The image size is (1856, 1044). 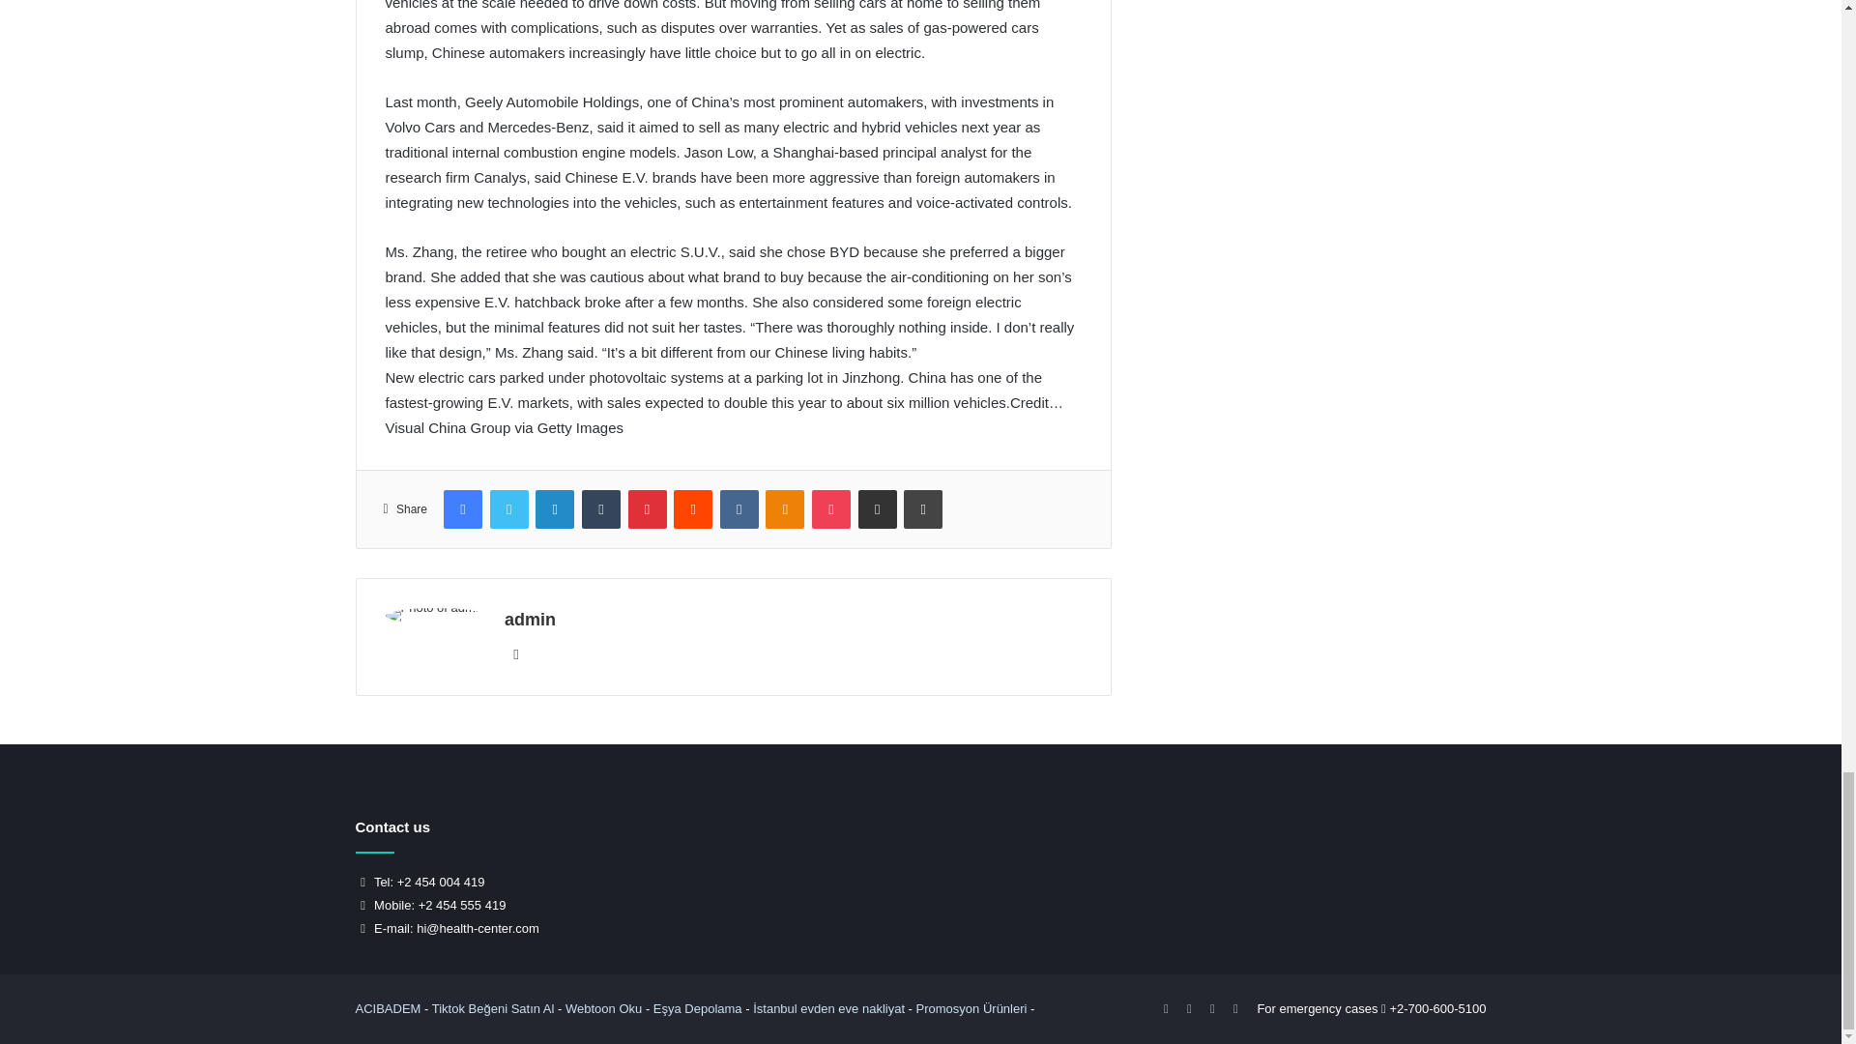 What do you see at coordinates (555, 508) in the screenshot?
I see `LinkedIn` at bounding box center [555, 508].